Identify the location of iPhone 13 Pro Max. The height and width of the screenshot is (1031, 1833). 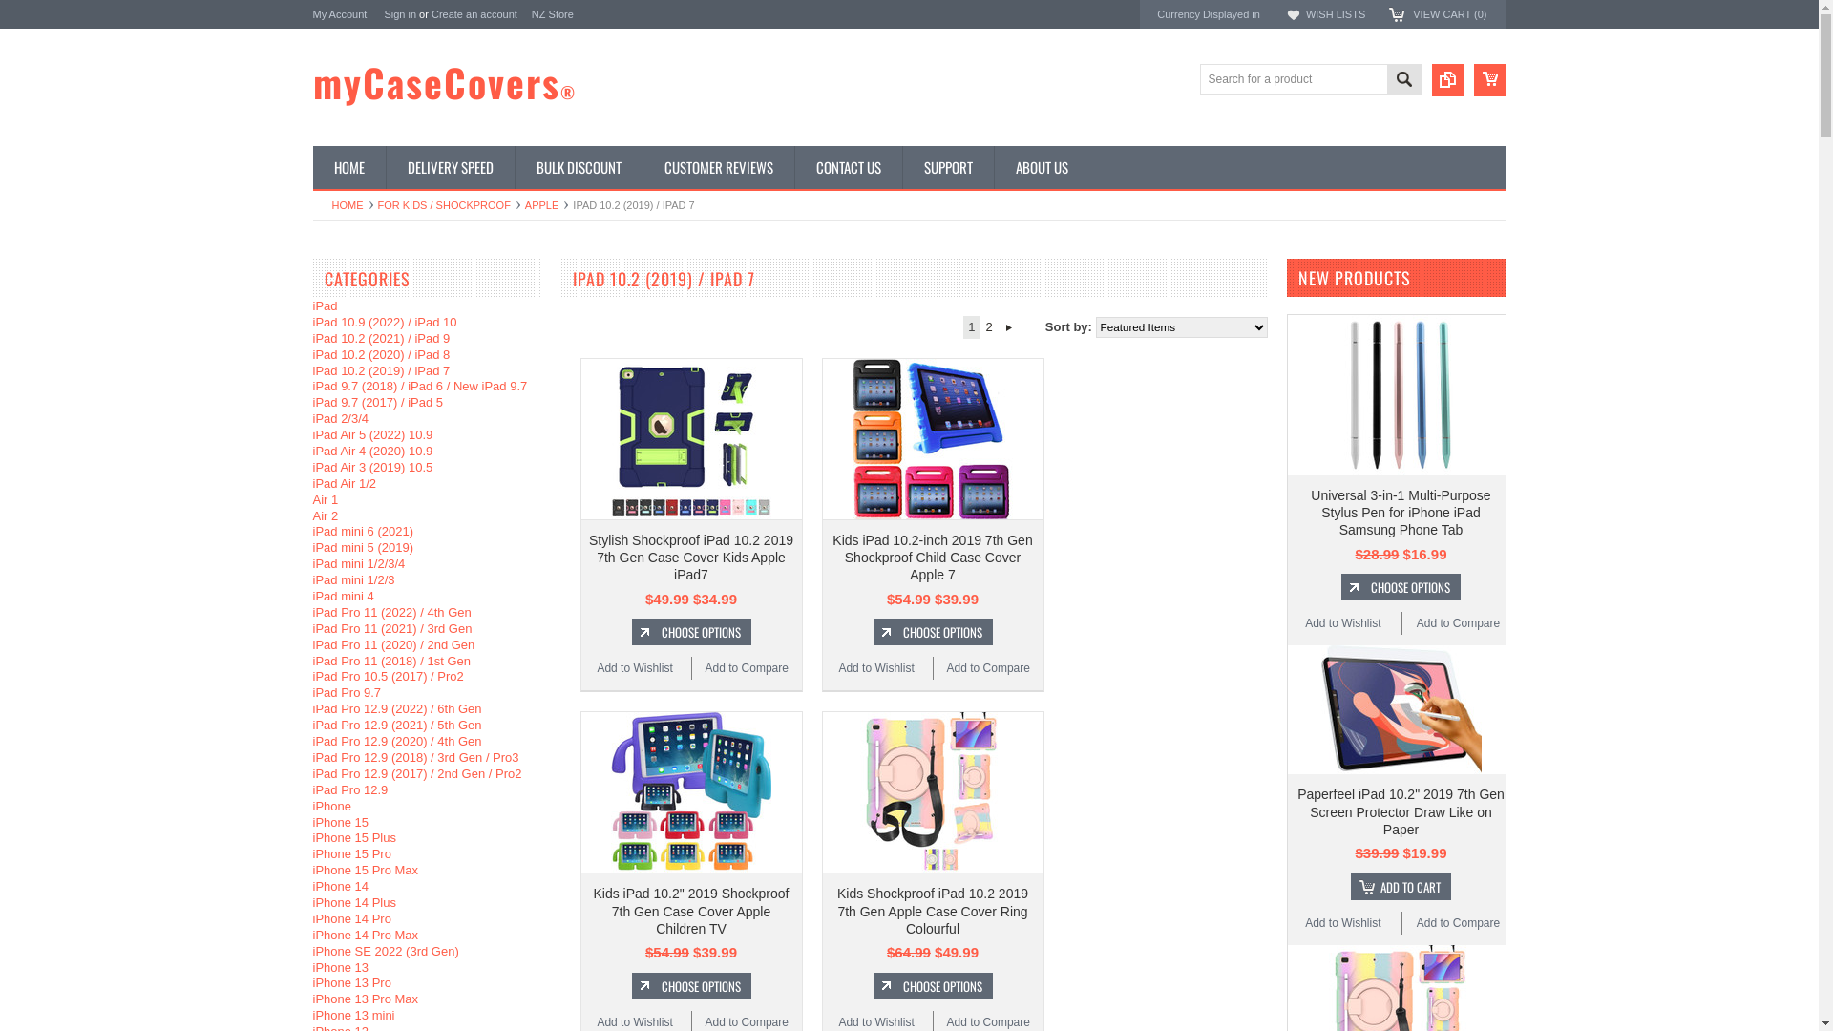
(367, 999).